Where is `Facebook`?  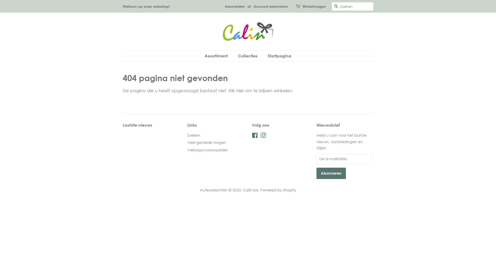 Facebook is located at coordinates (255, 136).